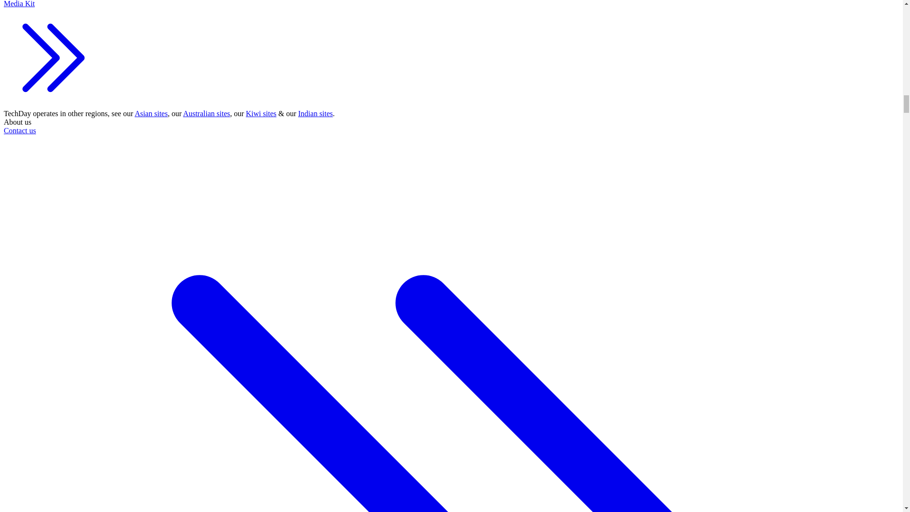  Describe the element at coordinates (151, 114) in the screenshot. I see `Asian sites` at that location.